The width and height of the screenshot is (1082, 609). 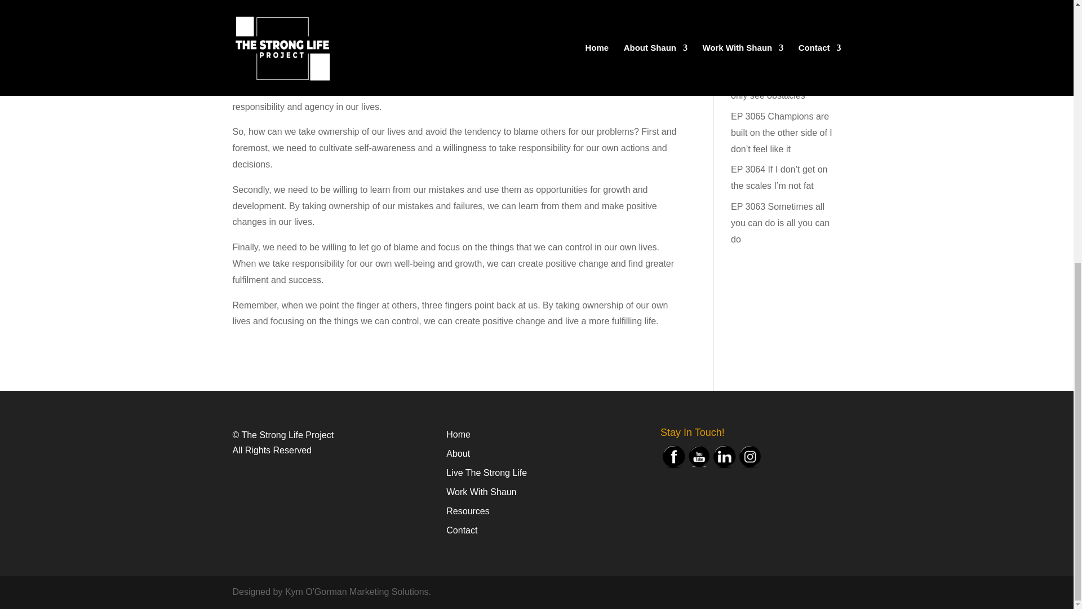 I want to click on Facebook, so click(x=673, y=457).